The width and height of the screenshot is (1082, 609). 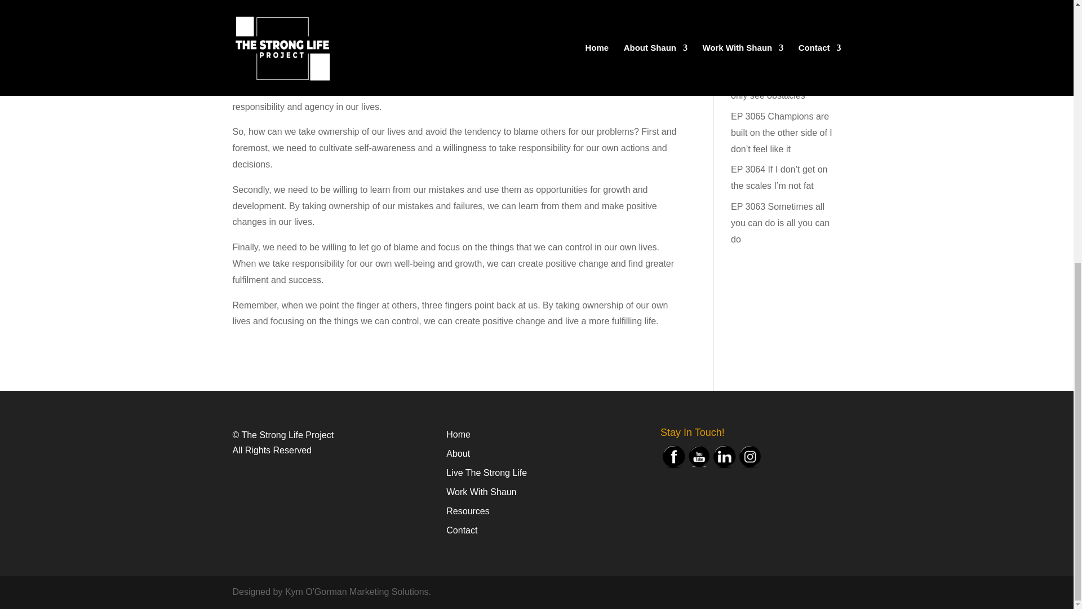 I want to click on Facebook, so click(x=673, y=457).